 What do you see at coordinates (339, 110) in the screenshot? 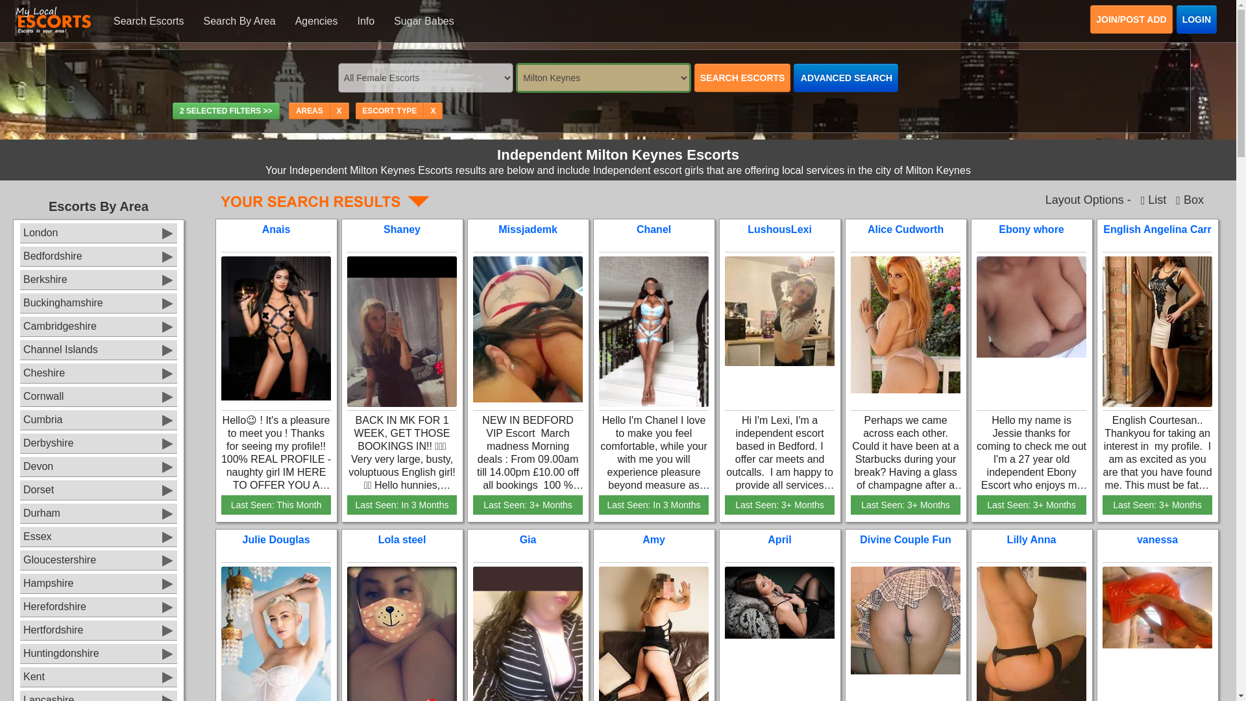
I see `X` at bounding box center [339, 110].